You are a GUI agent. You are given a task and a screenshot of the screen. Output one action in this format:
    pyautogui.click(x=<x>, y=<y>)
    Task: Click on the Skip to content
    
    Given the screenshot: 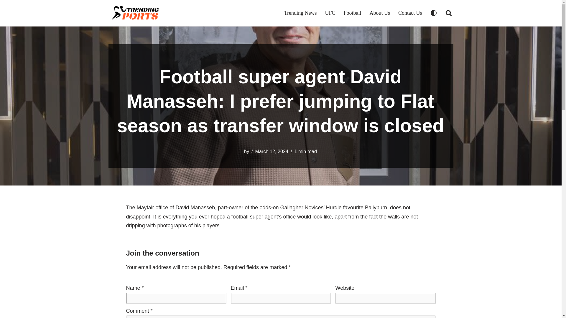 What is the action you would take?
    pyautogui.click(x=4, y=12)
    